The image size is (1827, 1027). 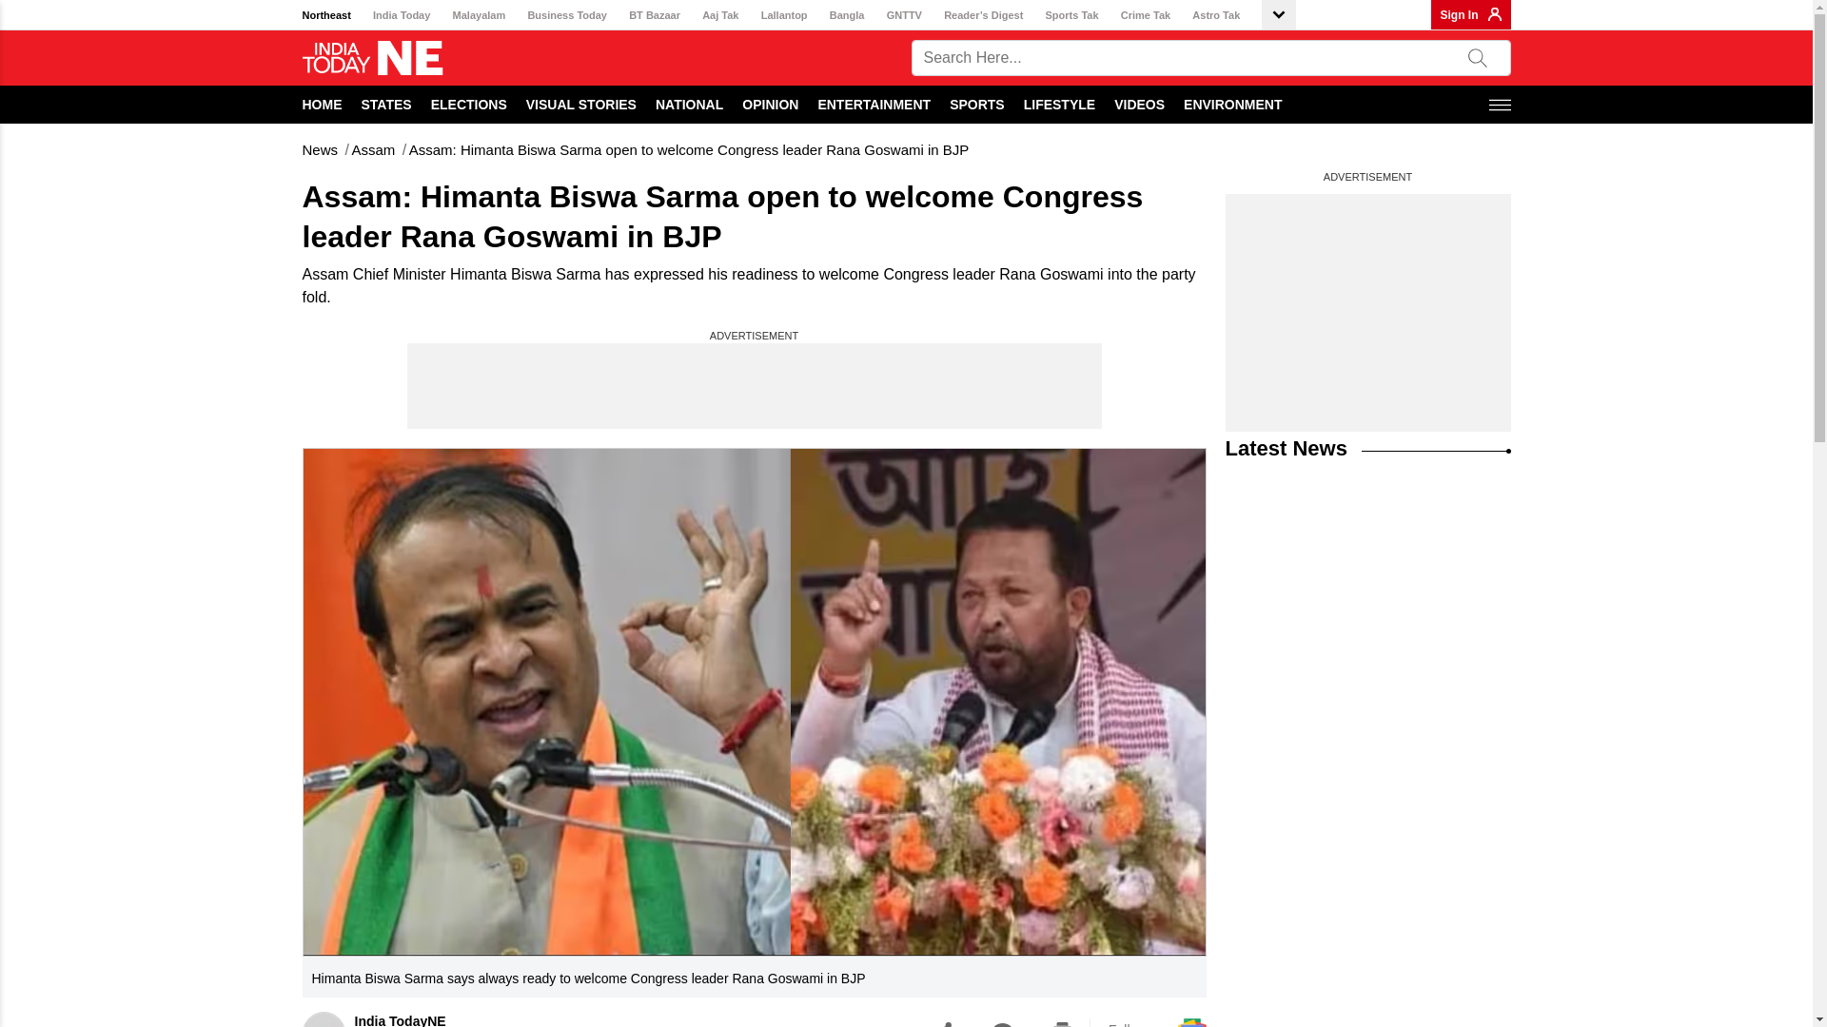 I want to click on BT Bazaar, so click(x=654, y=15).